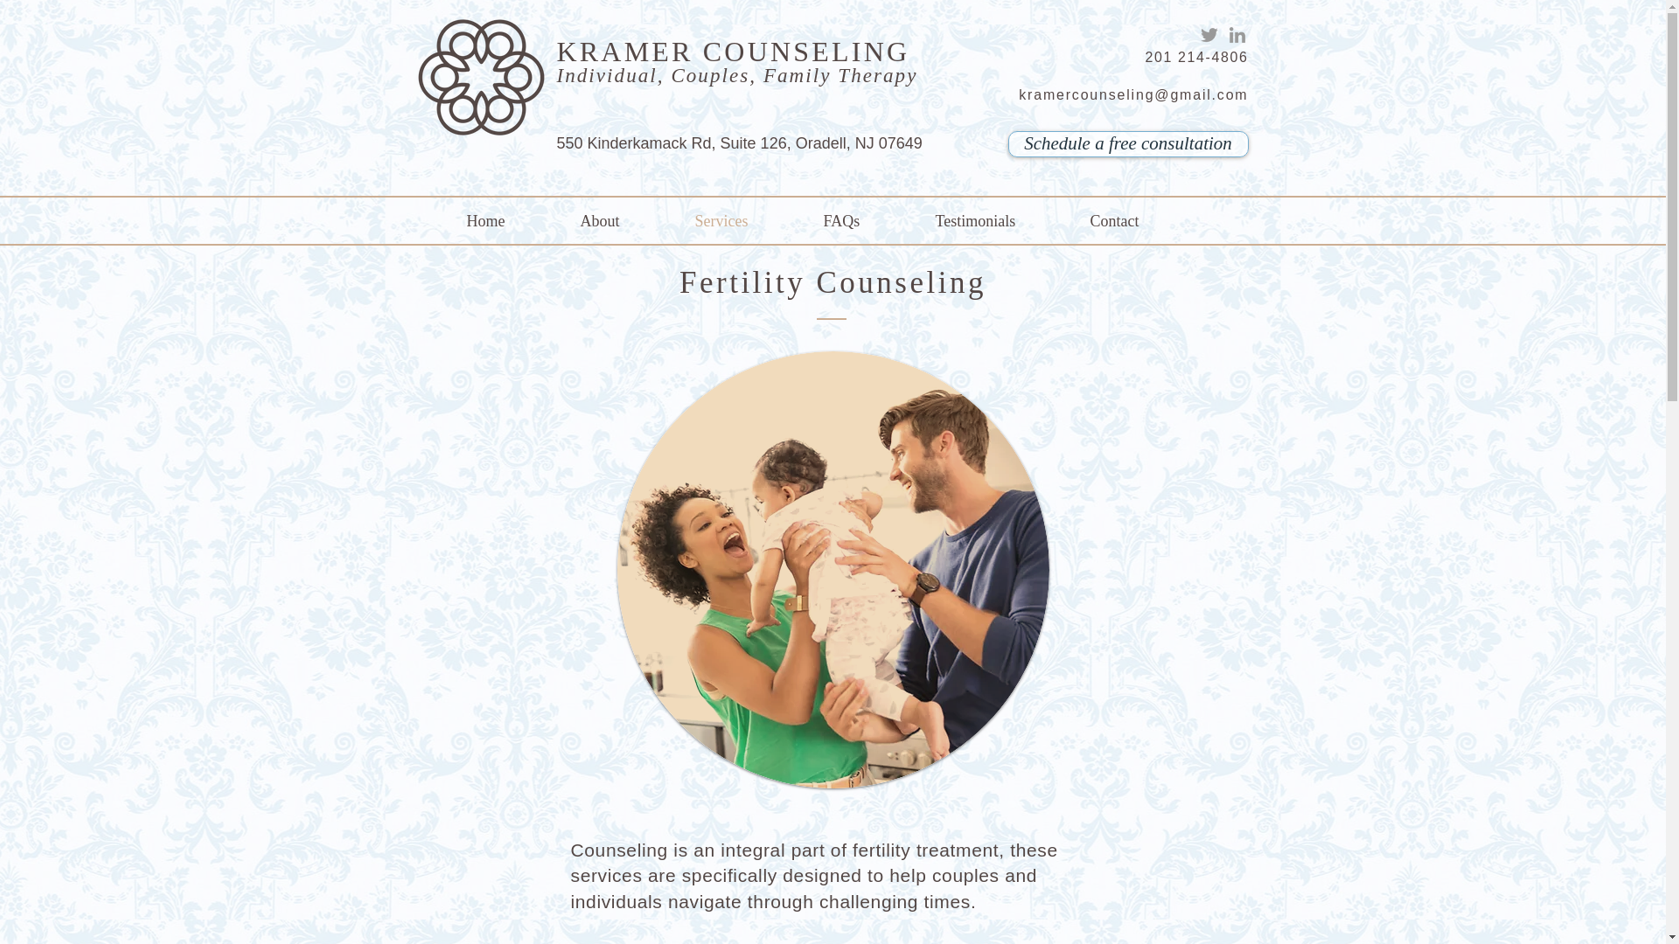  What do you see at coordinates (733, 51) in the screenshot?
I see `KRAMER COUNSELING` at bounding box center [733, 51].